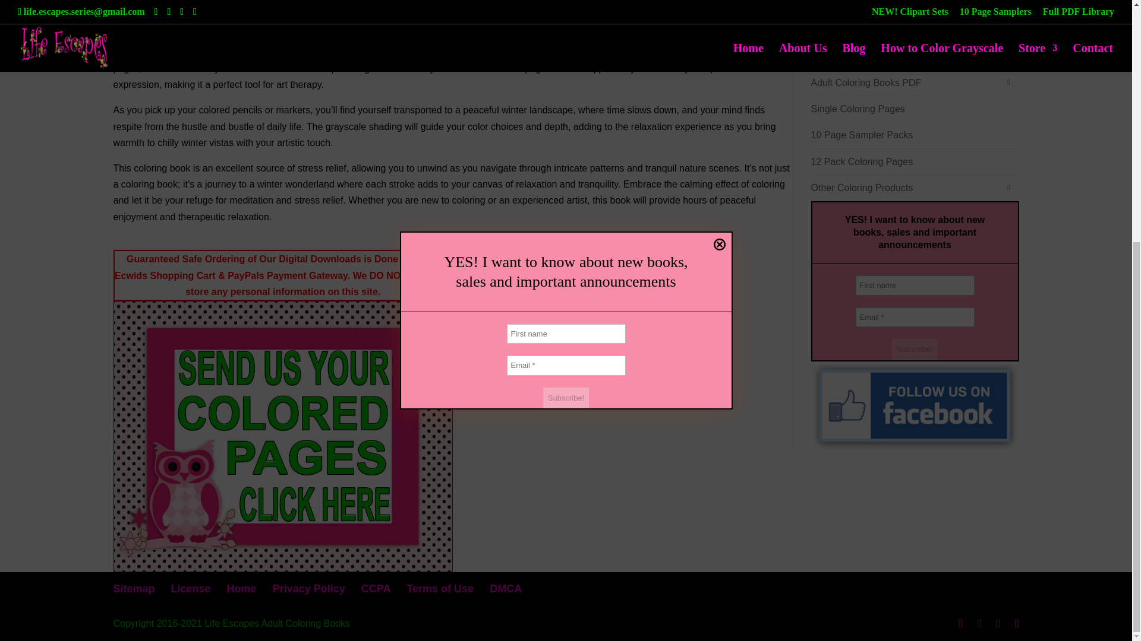 This screenshot has height=641, width=1141. I want to click on Subscribe!, so click(915, 349).